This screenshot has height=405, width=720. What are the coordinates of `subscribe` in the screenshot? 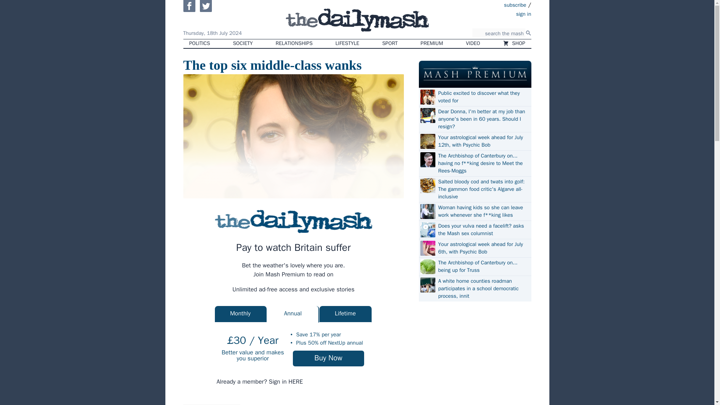 It's located at (515, 4).